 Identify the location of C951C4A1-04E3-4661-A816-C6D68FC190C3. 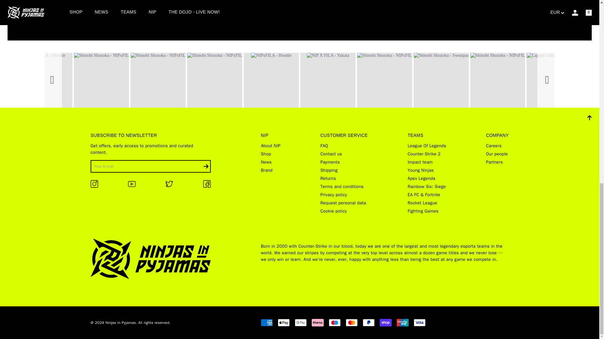
(169, 184).